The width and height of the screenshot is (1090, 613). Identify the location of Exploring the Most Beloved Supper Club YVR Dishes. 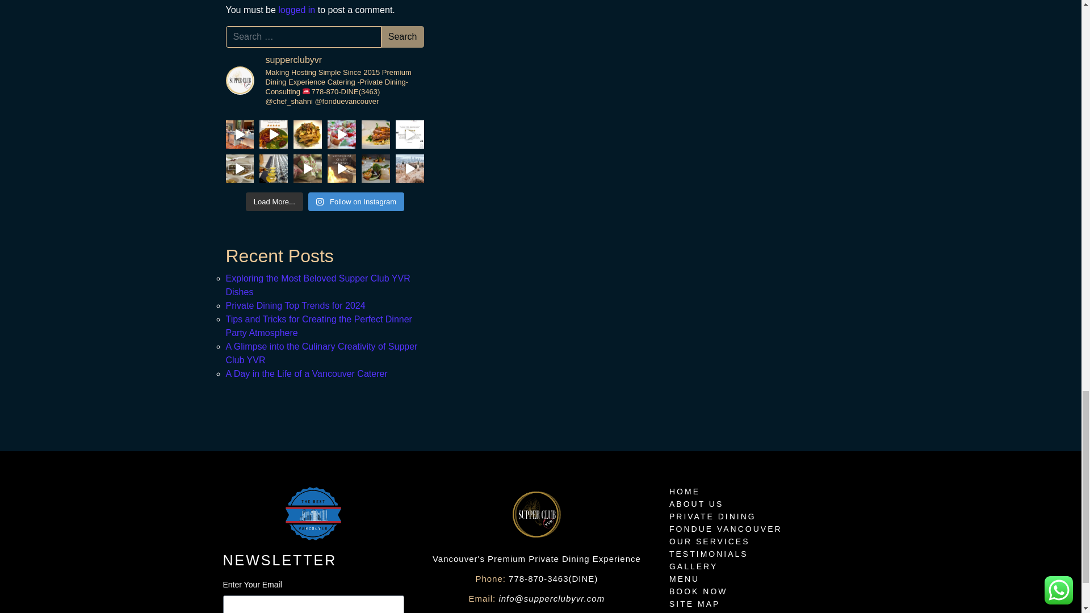
(318, 285).